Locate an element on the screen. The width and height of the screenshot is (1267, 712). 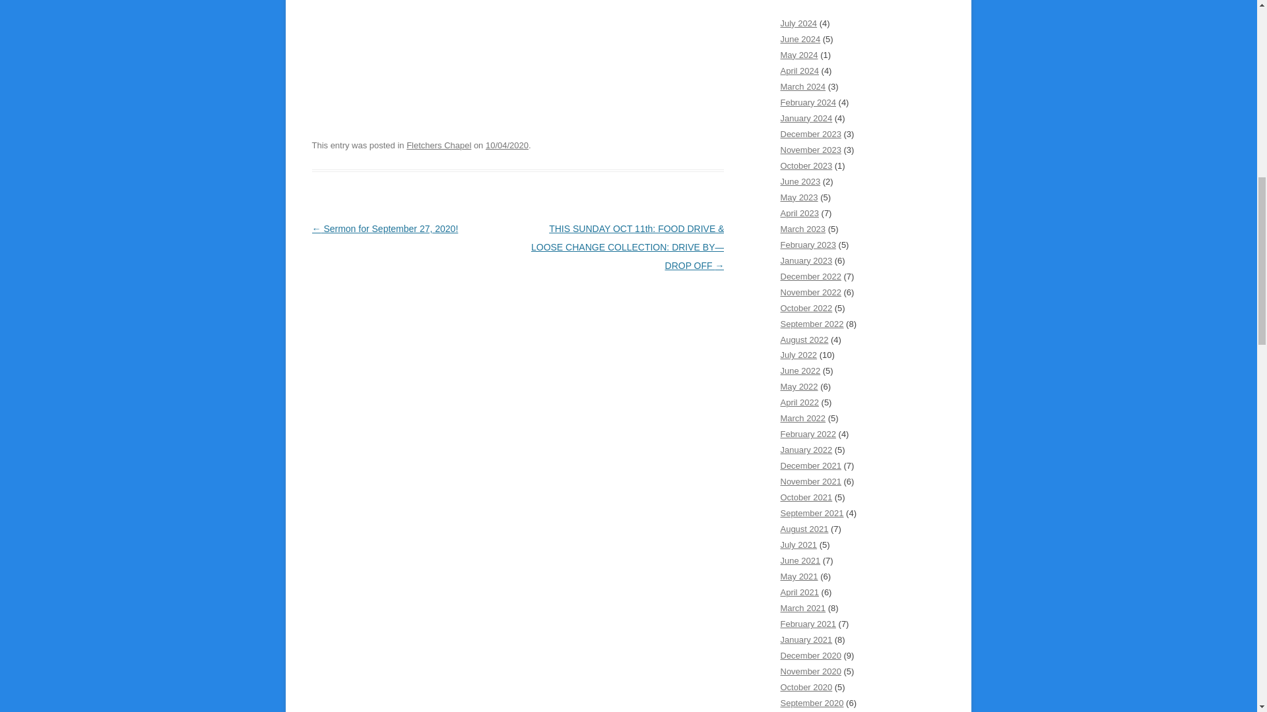
April 2023 is located at coordinates (799, 213).